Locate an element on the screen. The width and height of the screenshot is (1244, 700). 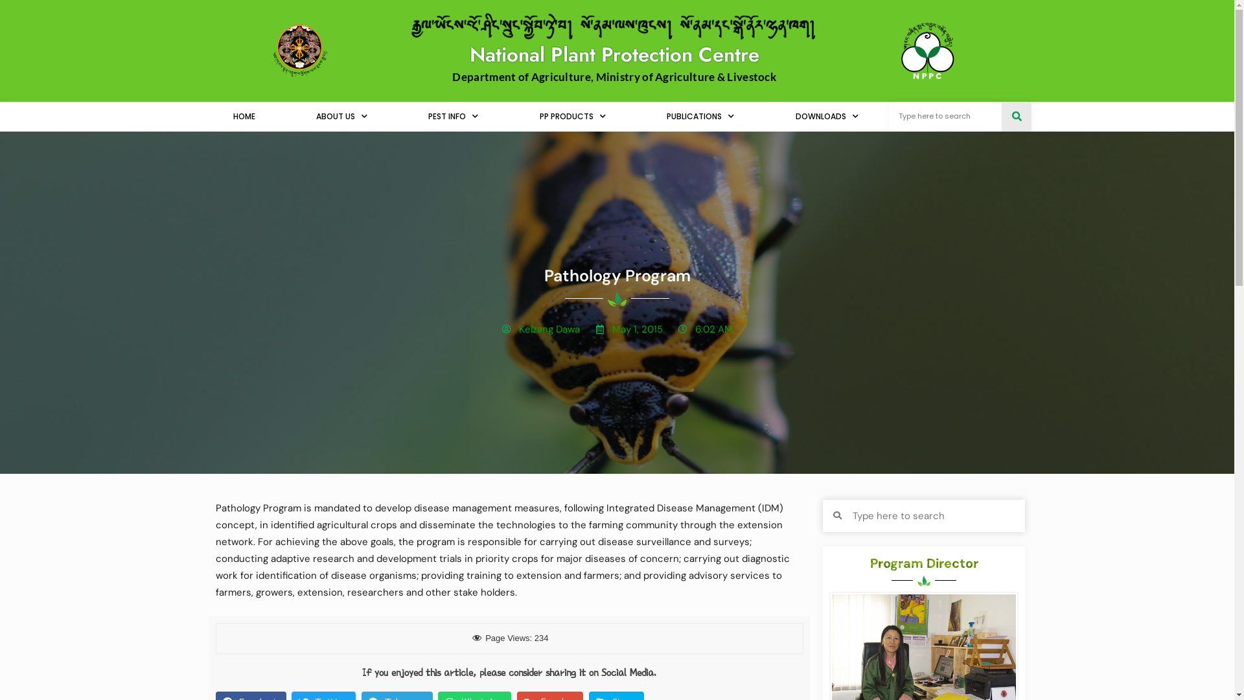
May 1, 2015 is located at coordinates (628, 329).